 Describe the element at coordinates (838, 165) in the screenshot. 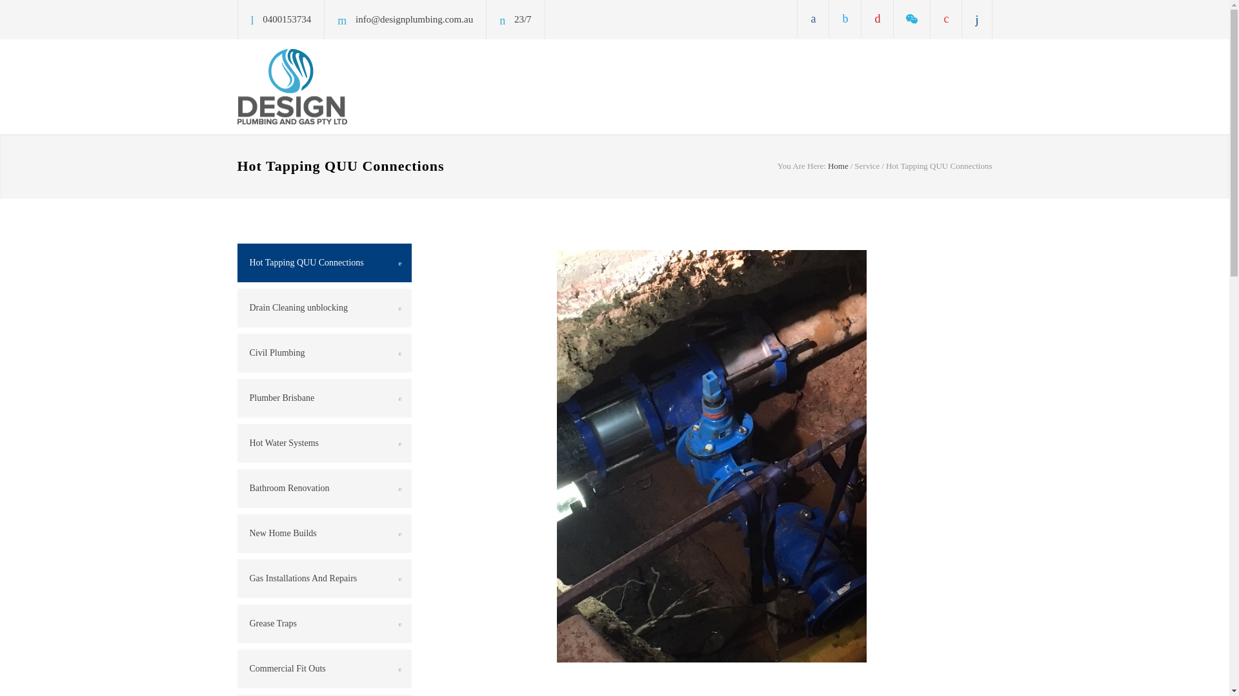

I see `Home` at that location.